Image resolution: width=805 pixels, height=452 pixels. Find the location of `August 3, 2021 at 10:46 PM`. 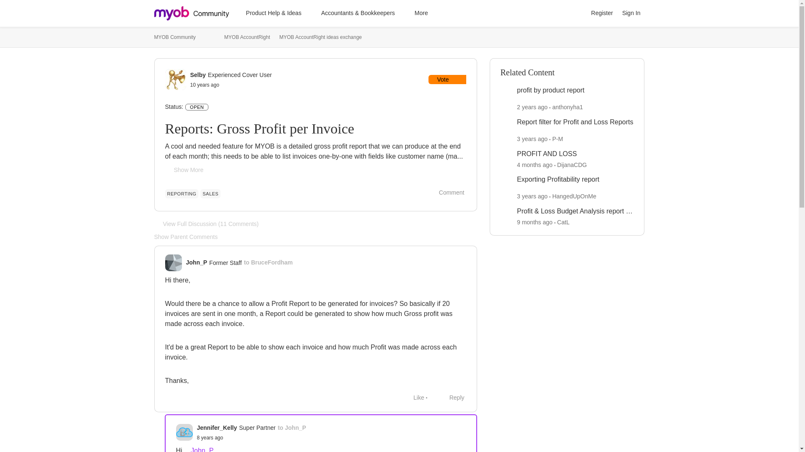

August 3, 2021 at 10:46 PM is located at coordinates (532, 196).